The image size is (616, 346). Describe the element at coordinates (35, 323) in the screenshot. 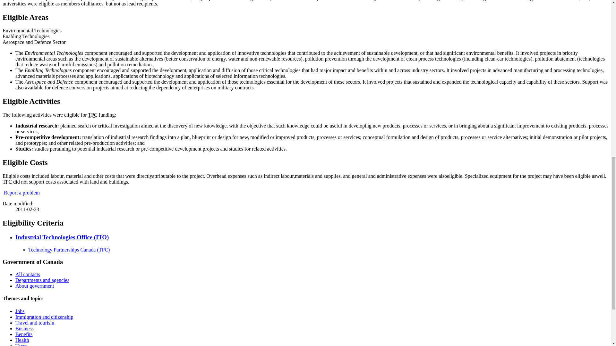

I see `Travel and tourism` at that location.